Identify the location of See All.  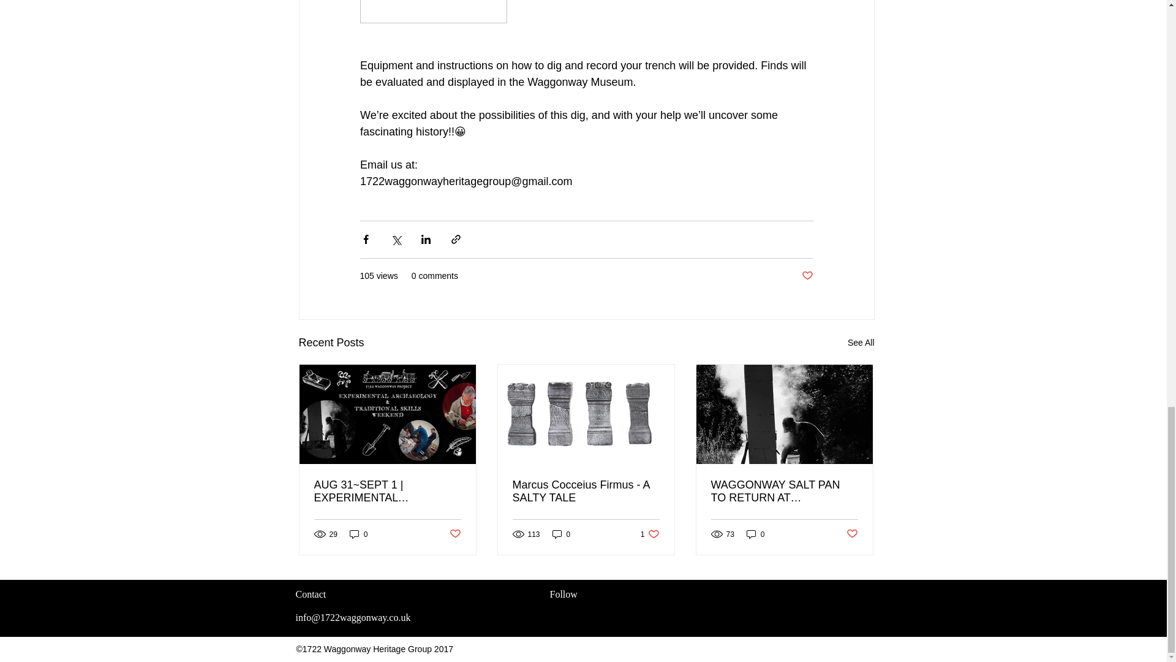
(861, 343).